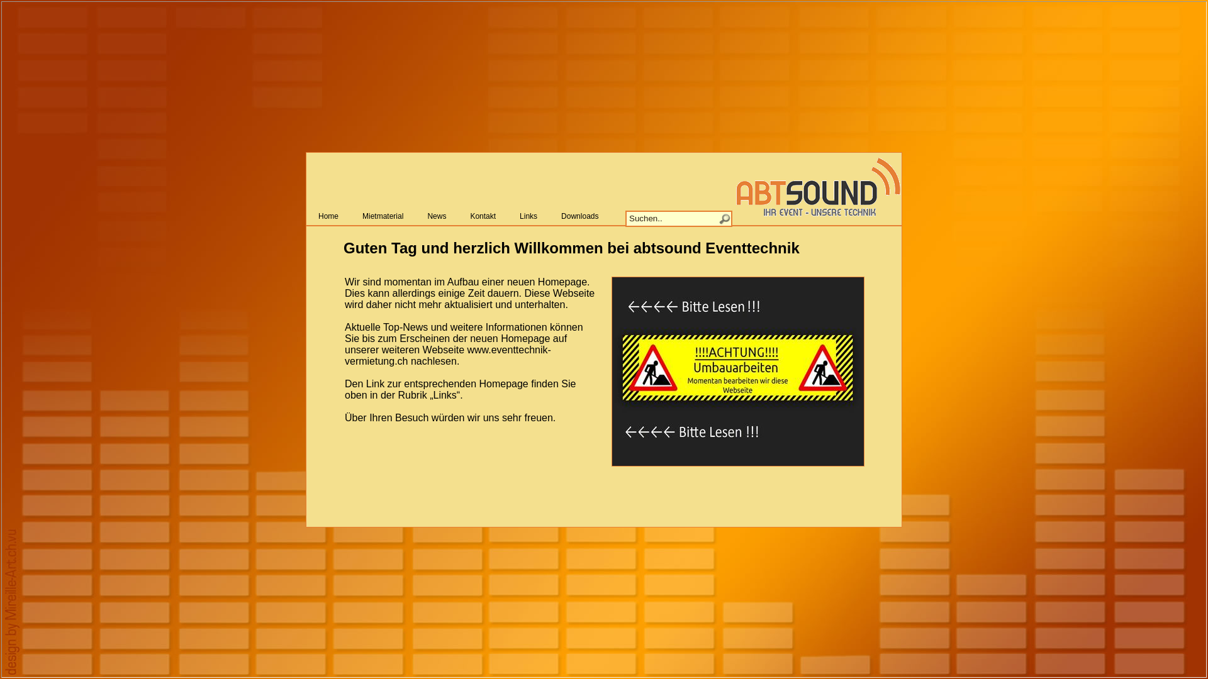 Image resolution: width=1208 pixels, height=679 pixels. What do you see at coordinates (483, 216) in the screenshot?
I see `Kontakt` at bounding box center [483, 216].